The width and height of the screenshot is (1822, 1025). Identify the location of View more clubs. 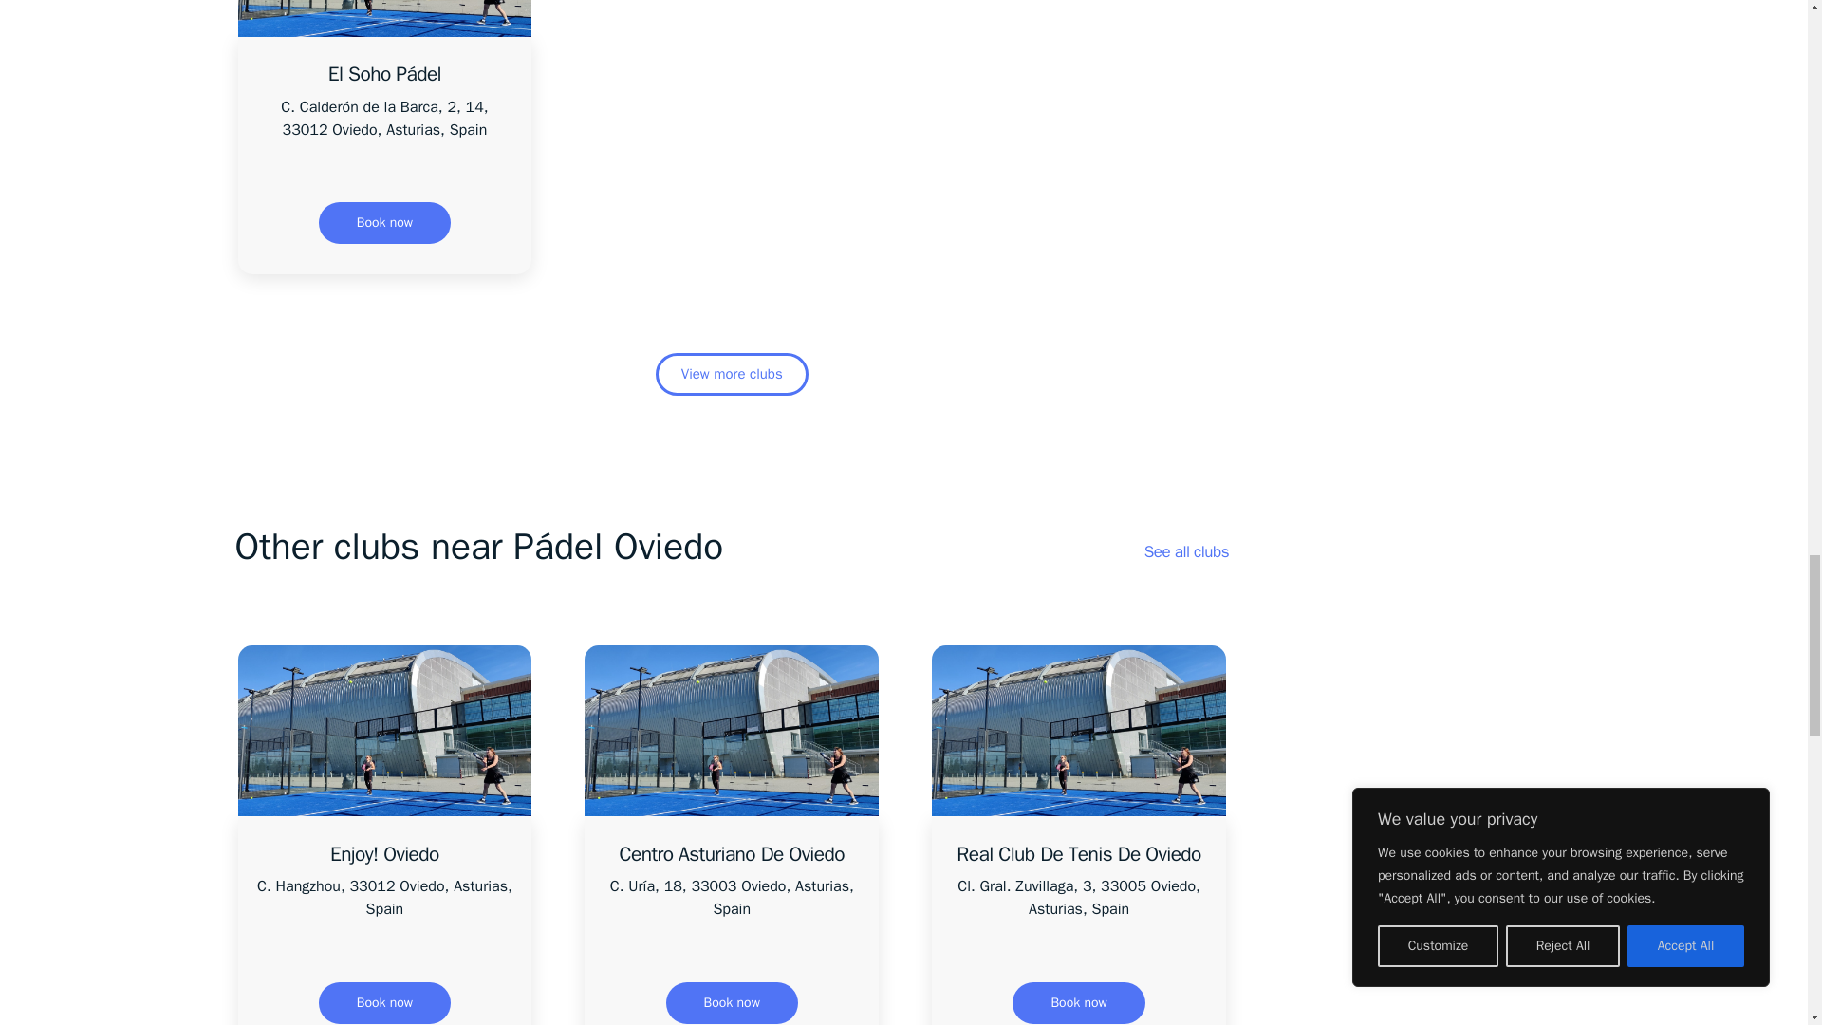
(733, 374).